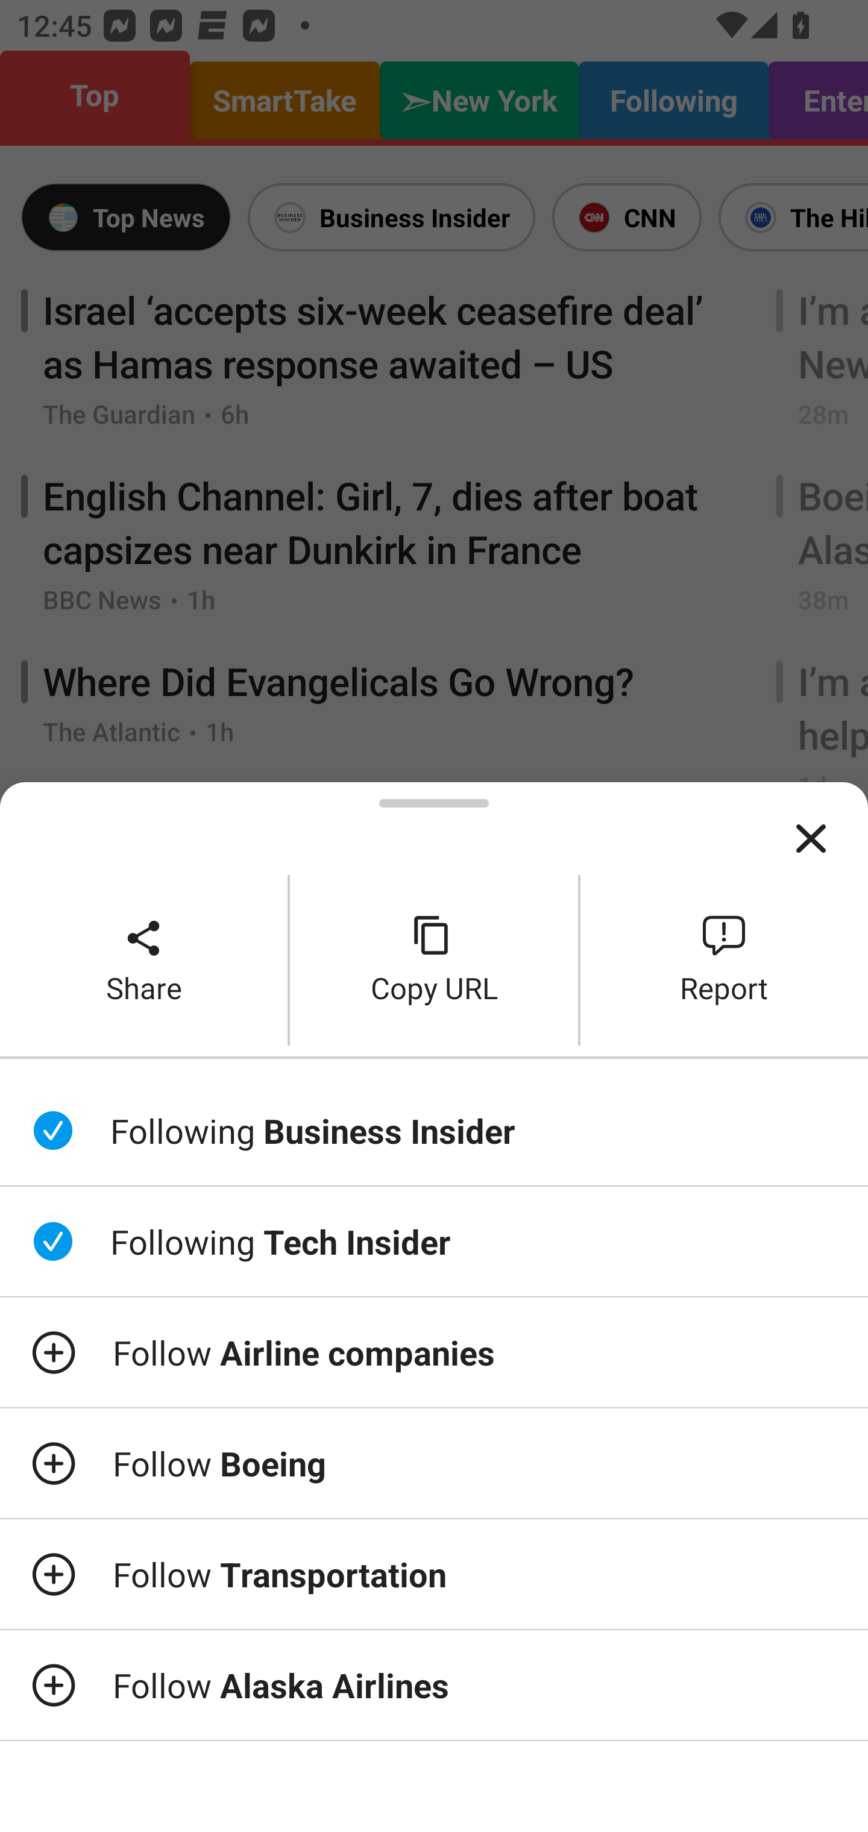 The image size is (868, 1832). Describe the element at coordinates (434, 1352) in the screenshot. I see `Follow Airline companies` at that location.